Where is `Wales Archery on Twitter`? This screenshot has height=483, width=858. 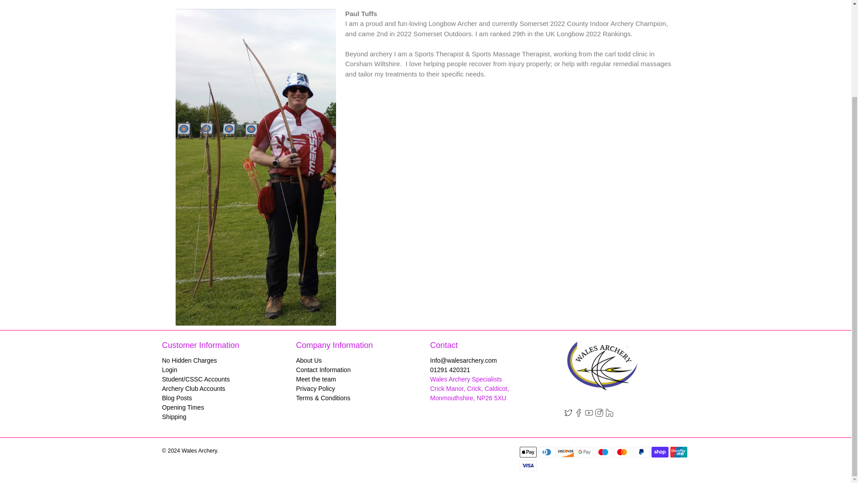 Wales Archery on Twitter is located at coordinates (568, 415).